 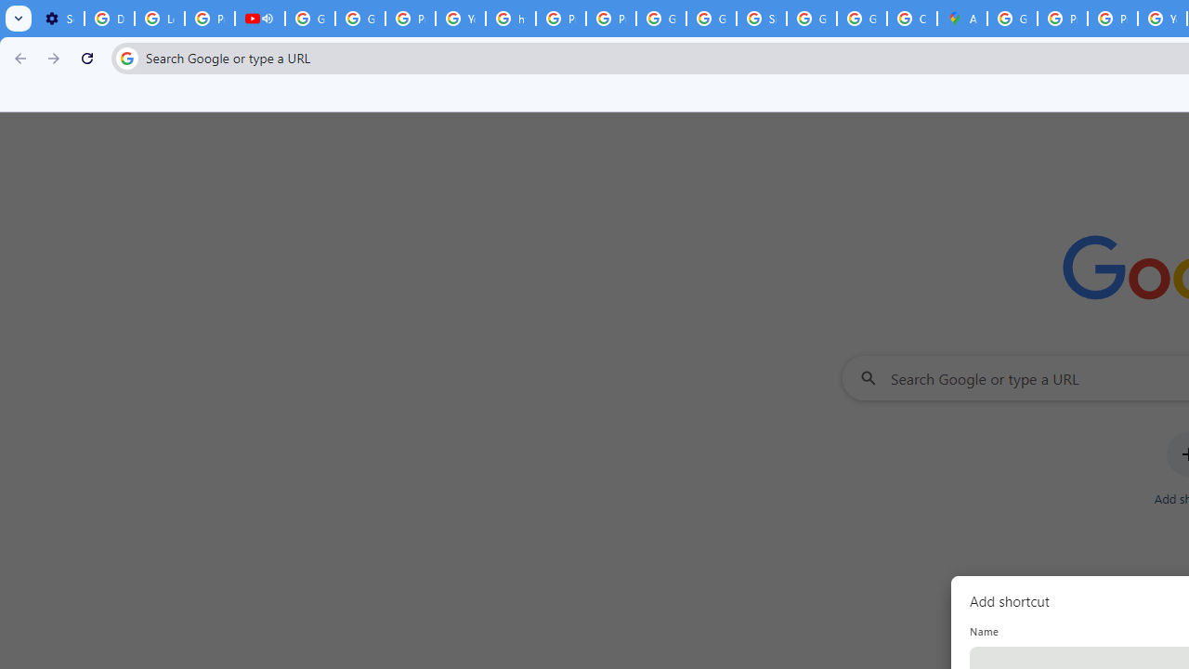 I want to click on Privacy Help Center - Policies Help, so click(x=1063, y=19).